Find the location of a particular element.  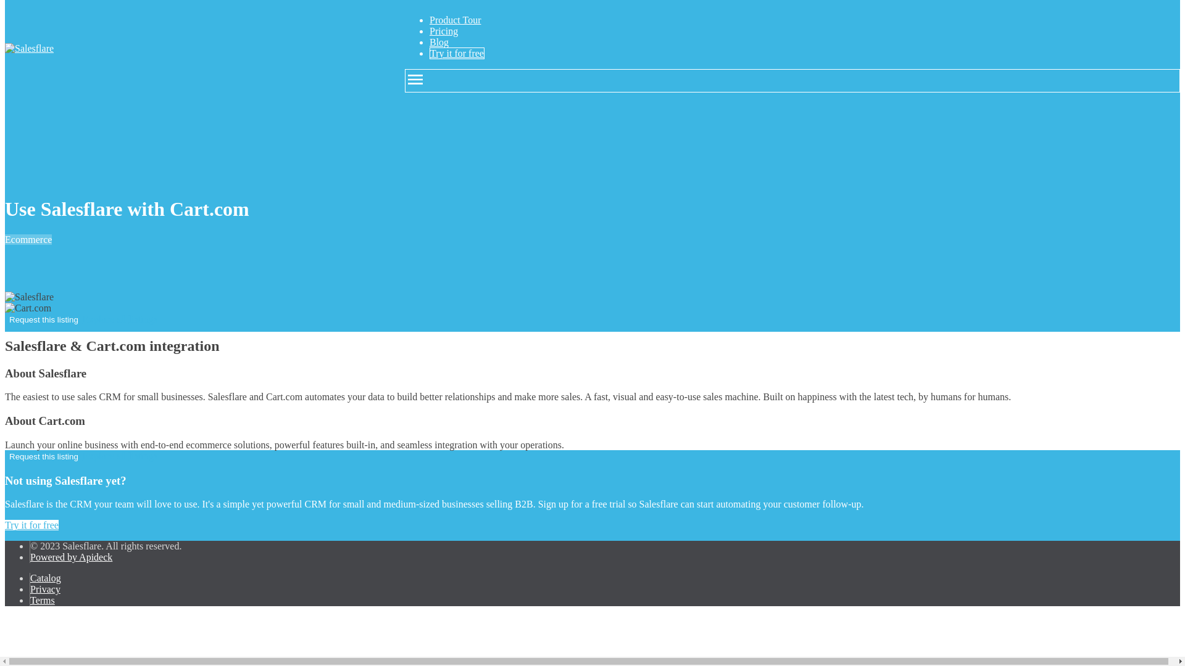

Cart.com is located at coordinates (27, 308).